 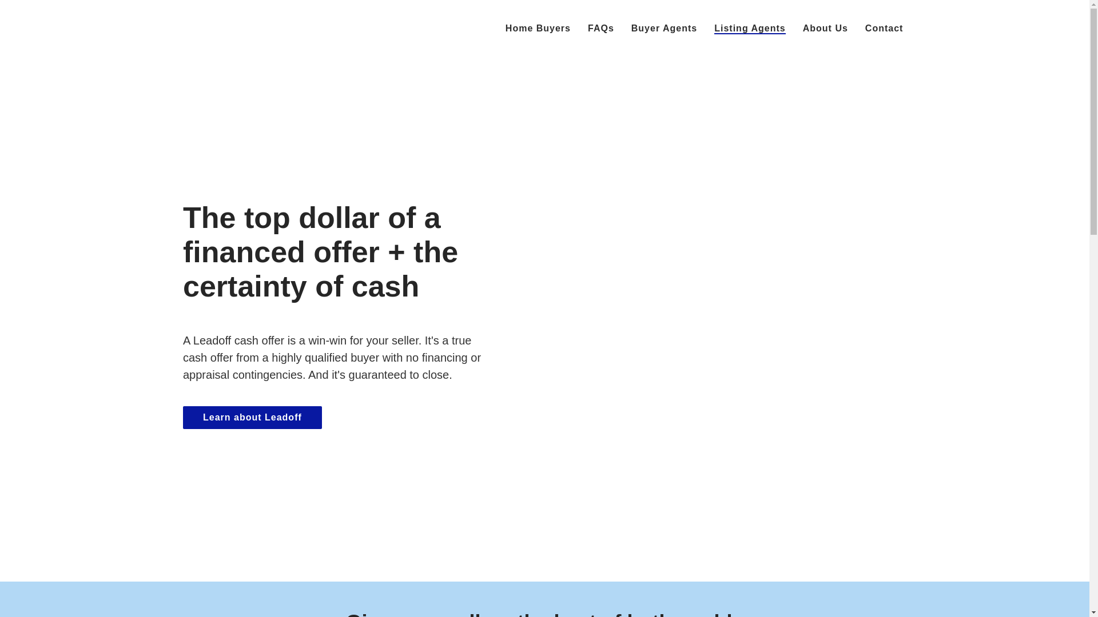 I want to click on Home Buyers, so click(x=538, y=29).